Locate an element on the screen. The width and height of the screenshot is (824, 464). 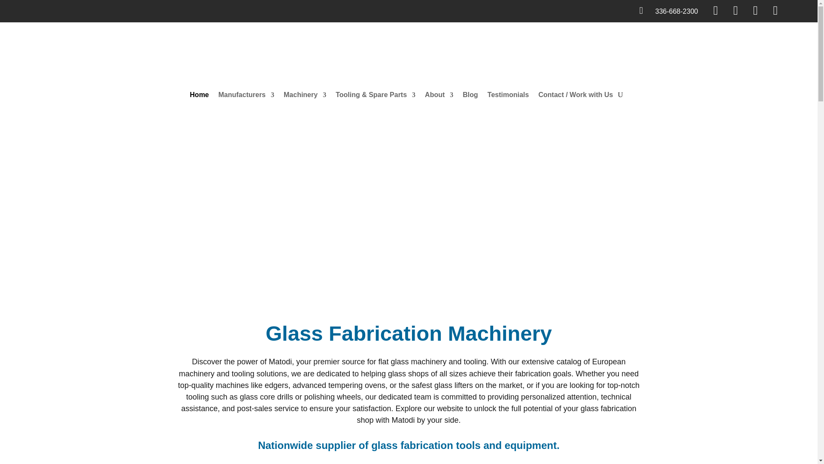
Testimonials is located at coordinates (508, 95).